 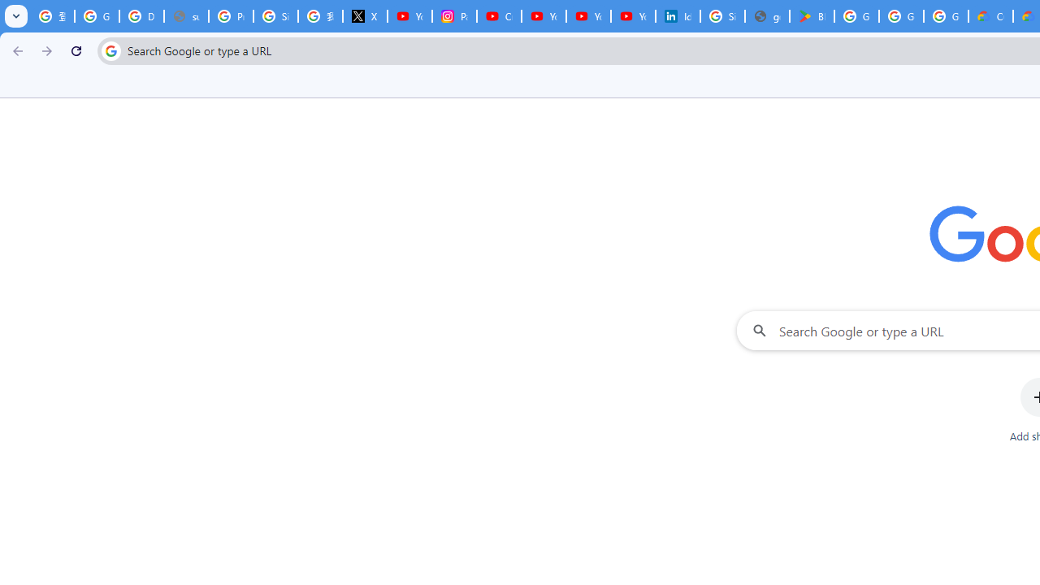 I want to click on Bluey: Let's Play! - Apps on Google Play, so click(x=811, y=16).